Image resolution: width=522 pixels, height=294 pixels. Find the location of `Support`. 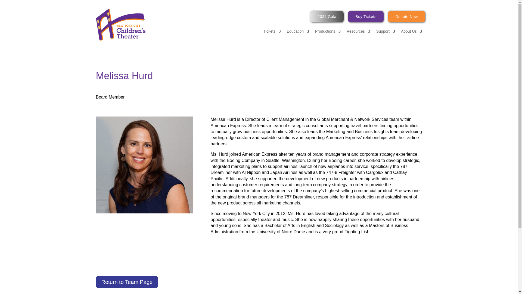

Support is located at coordinates (386, 32).